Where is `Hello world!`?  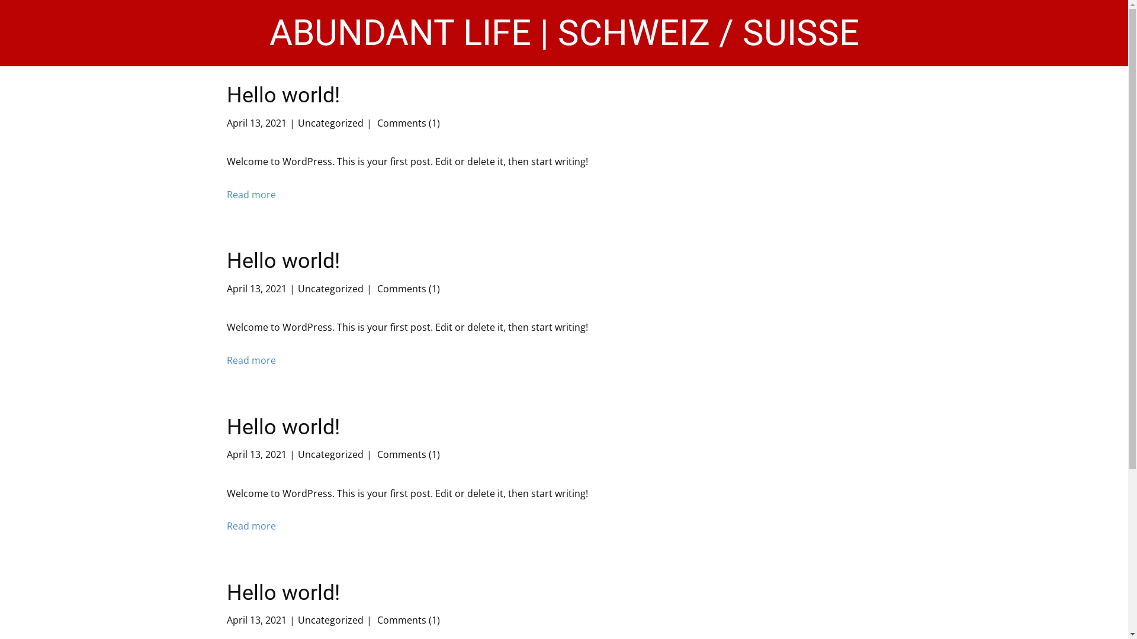
Hello world! is located at coordinates (283, 261).